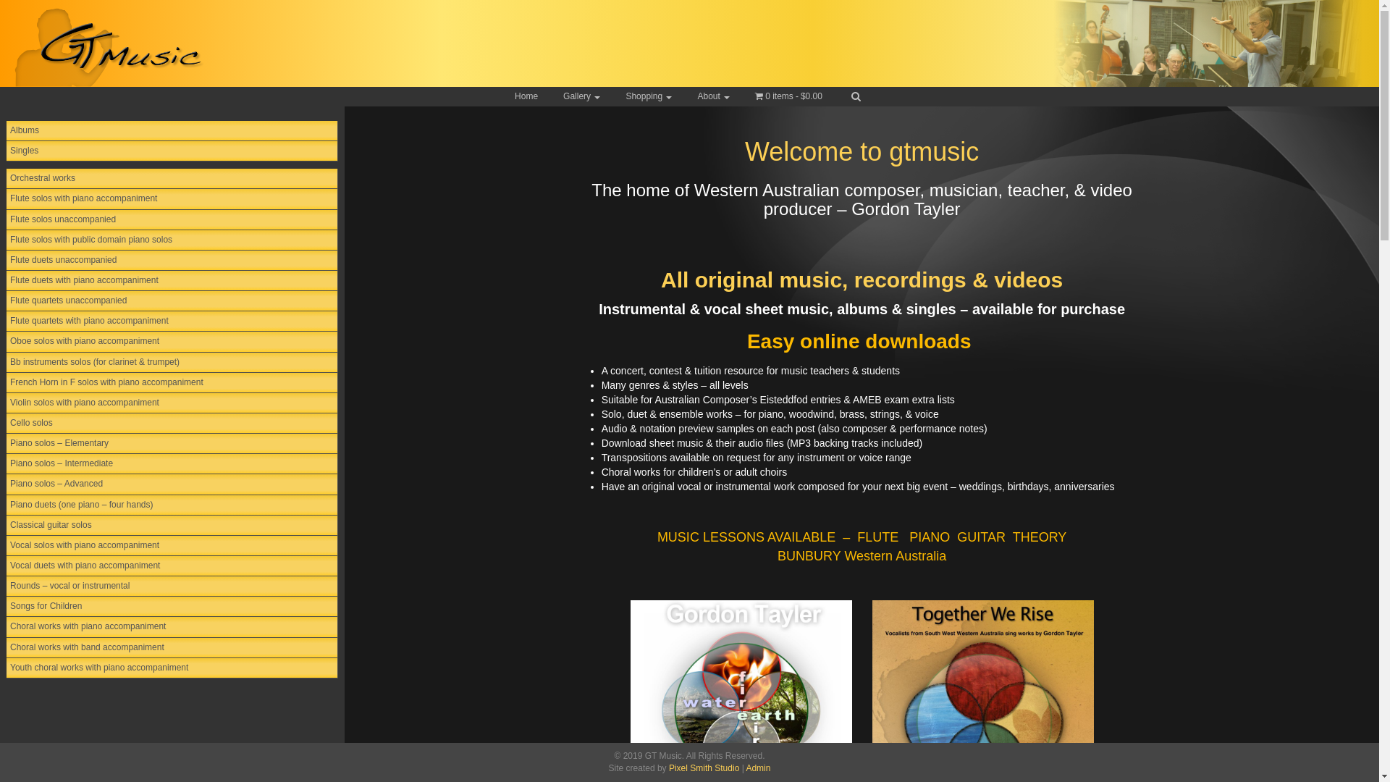 The height and width of the screenshot is (782, 1390). I want to click on Singles, so click(172, 151).